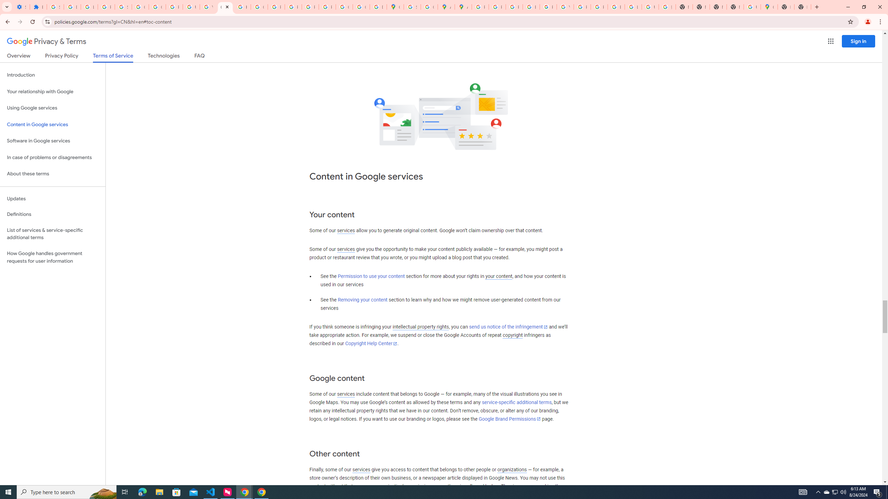  I want to click on intellectual property rights, so click(421, 327).